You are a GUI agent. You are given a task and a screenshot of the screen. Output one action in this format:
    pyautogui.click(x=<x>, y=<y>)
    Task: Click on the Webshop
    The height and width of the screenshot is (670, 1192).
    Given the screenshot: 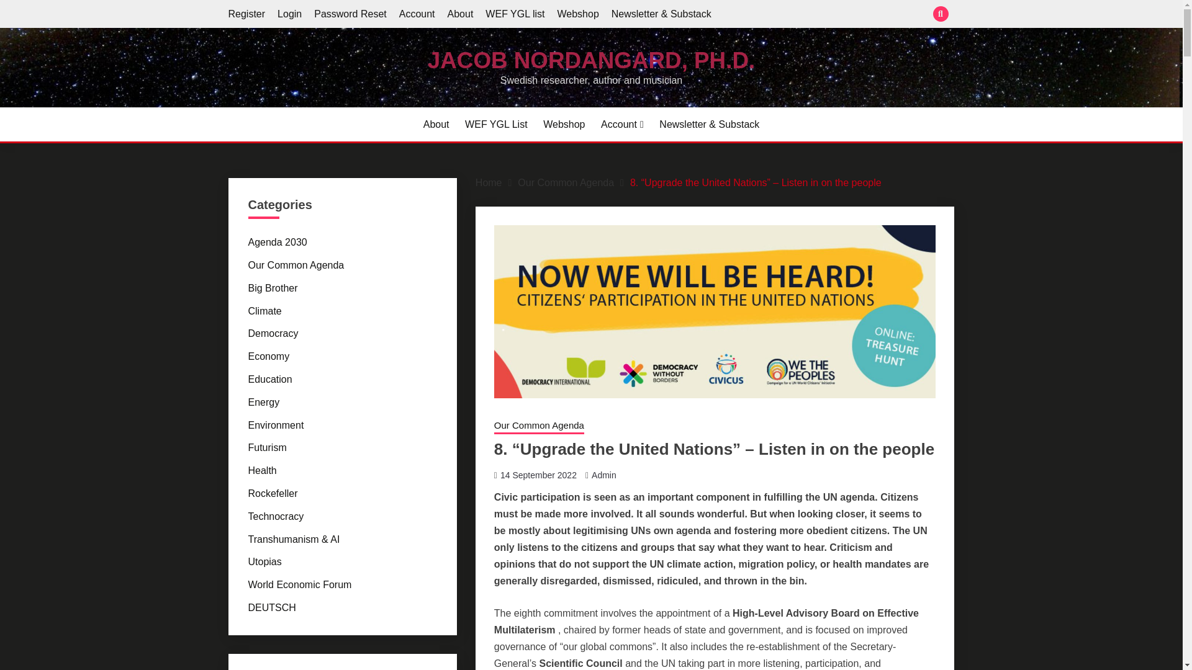 What is the action you would take?
    pyautogui.click(x=564, y=124)
    